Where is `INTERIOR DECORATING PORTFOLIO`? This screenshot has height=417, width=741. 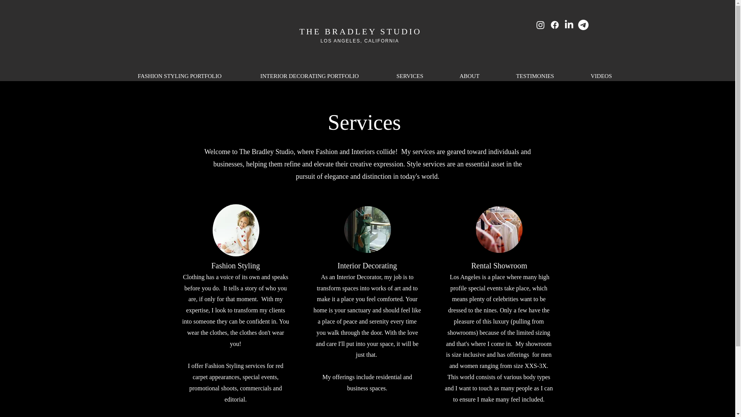
INTERIOR DECORATING PORTFOLIO is located at coordinates (310, 76).